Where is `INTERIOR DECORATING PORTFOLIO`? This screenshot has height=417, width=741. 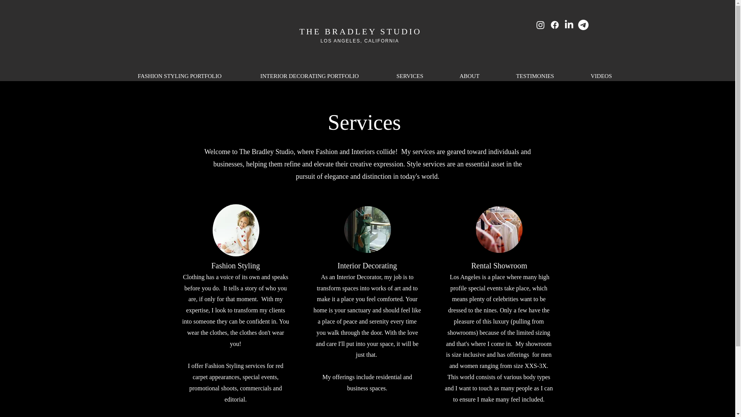
INTERIOR DECORATING PORTFOLIO is located at coordinates (310, 76).